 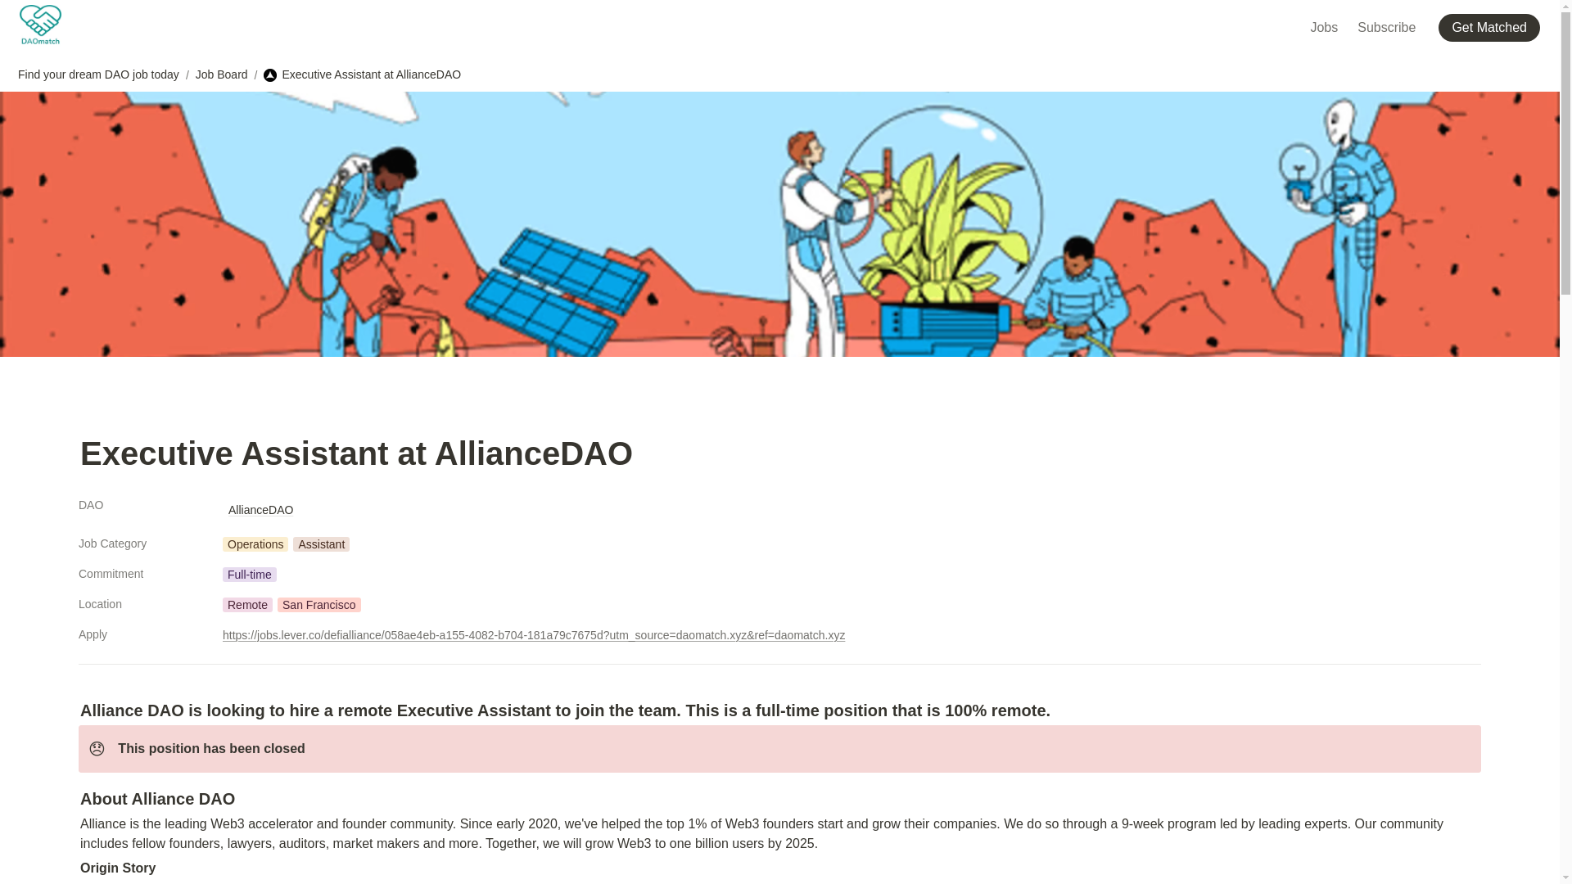 I want to click on Get Matched, so click(x=1492, y=26).